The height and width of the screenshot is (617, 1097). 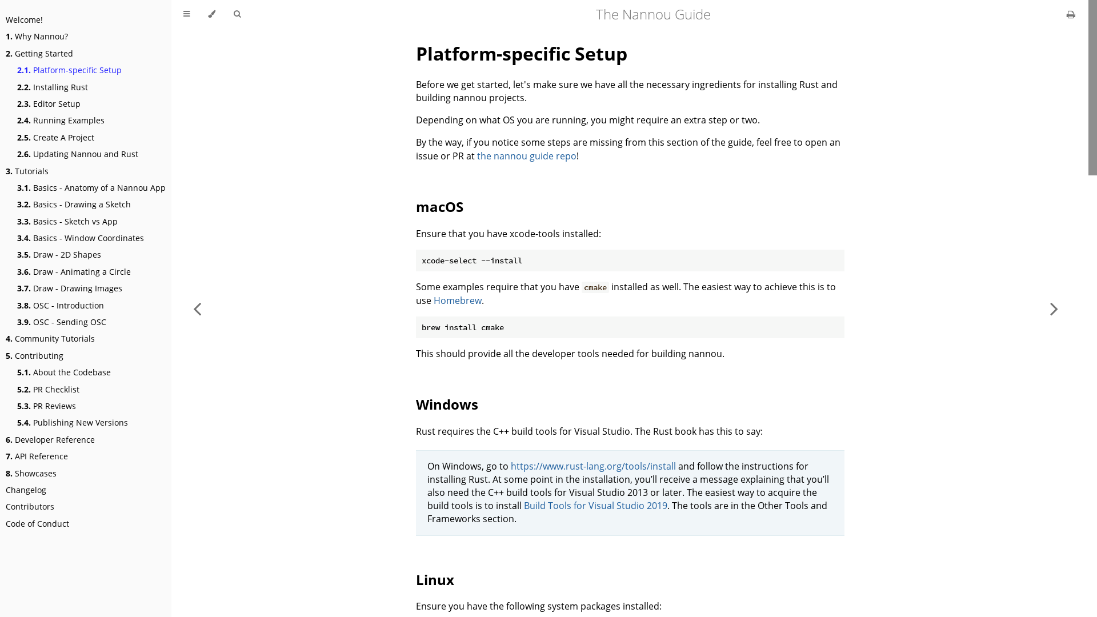 What do you see at coordinates (435, 579) in the screenshot?
I see `Linux` at bounding box center [435, 579].